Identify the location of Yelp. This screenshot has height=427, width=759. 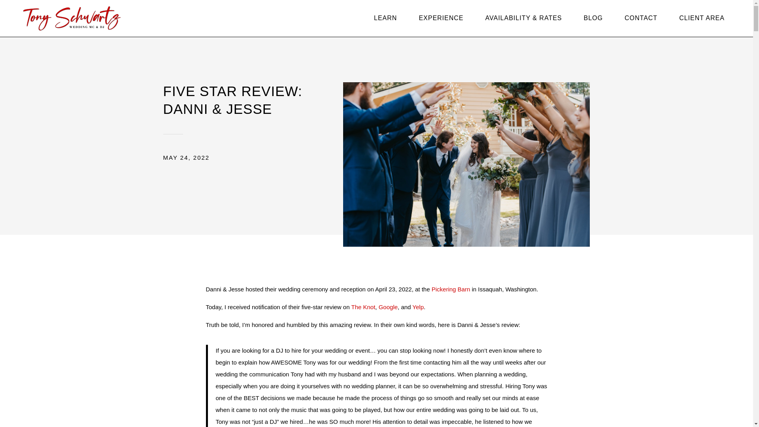
(417, 307).